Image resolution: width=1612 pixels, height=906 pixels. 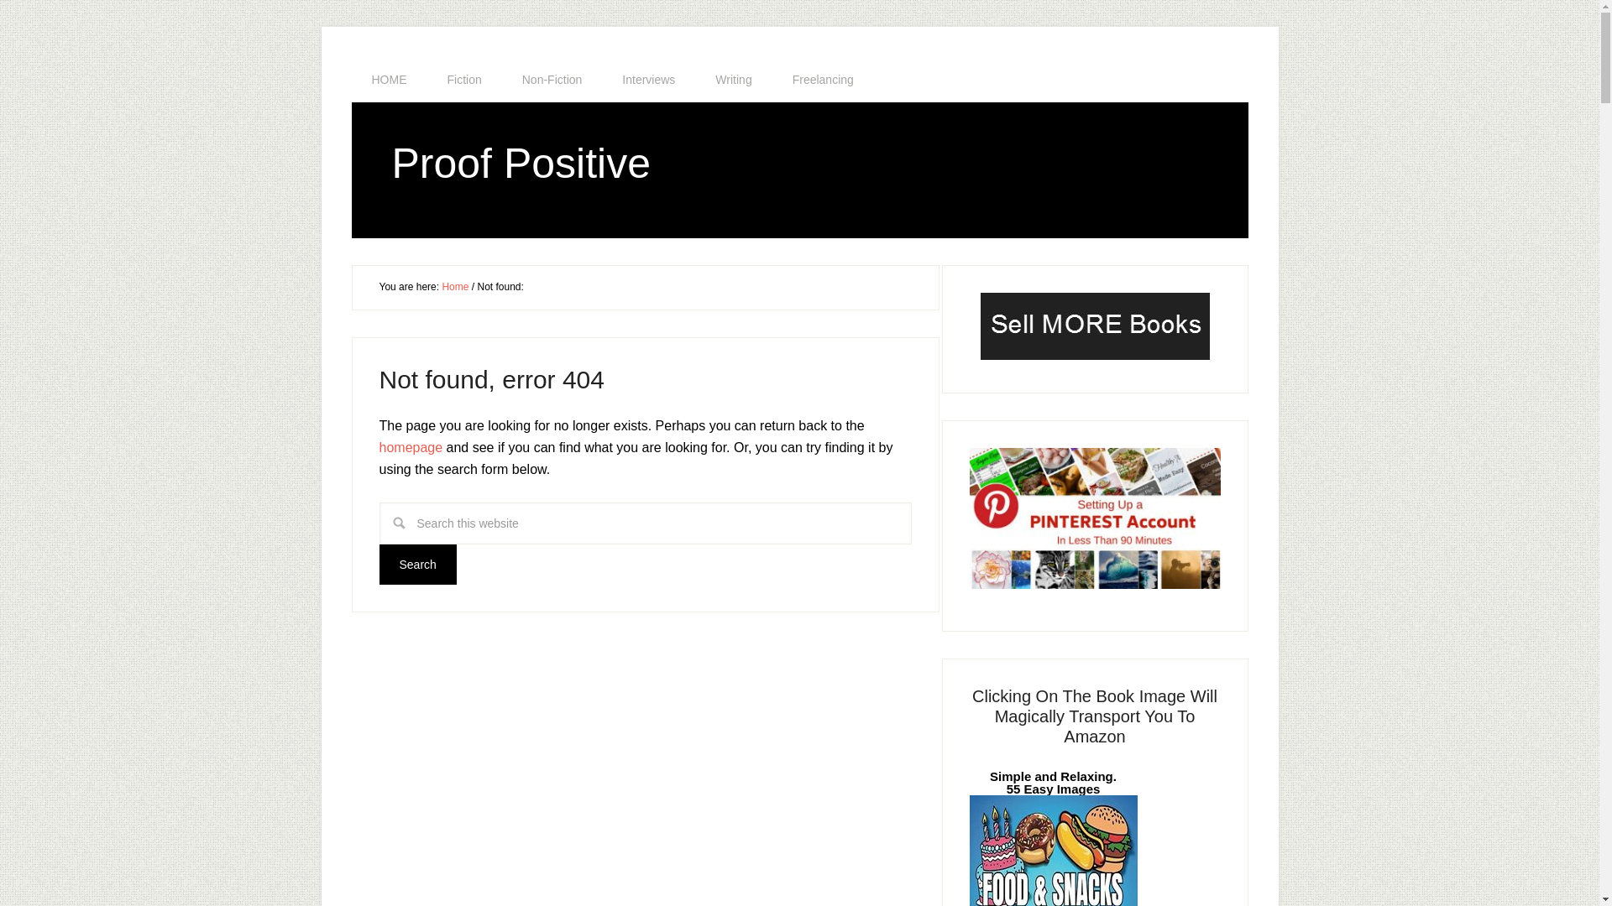 I want to click on Interviews, so click(x=648, y=80).